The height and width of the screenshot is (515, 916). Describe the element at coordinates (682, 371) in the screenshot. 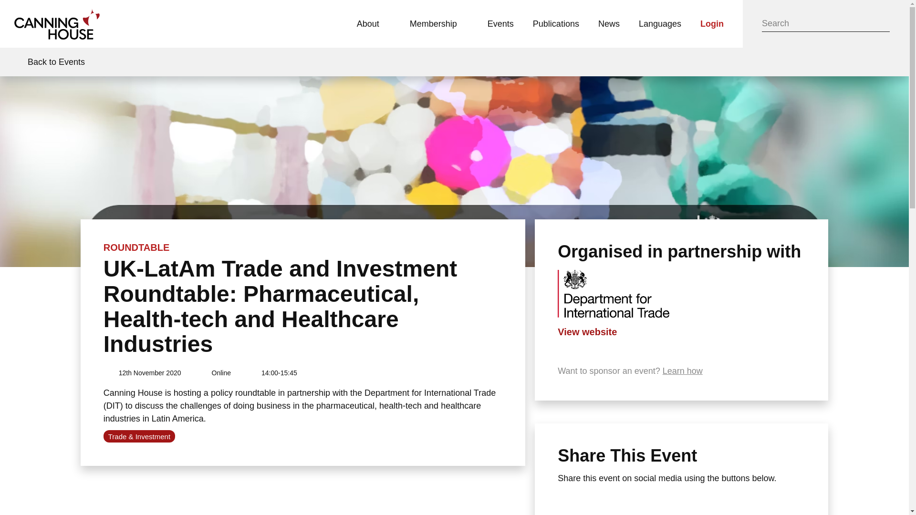

I see `Learn how` at that location.